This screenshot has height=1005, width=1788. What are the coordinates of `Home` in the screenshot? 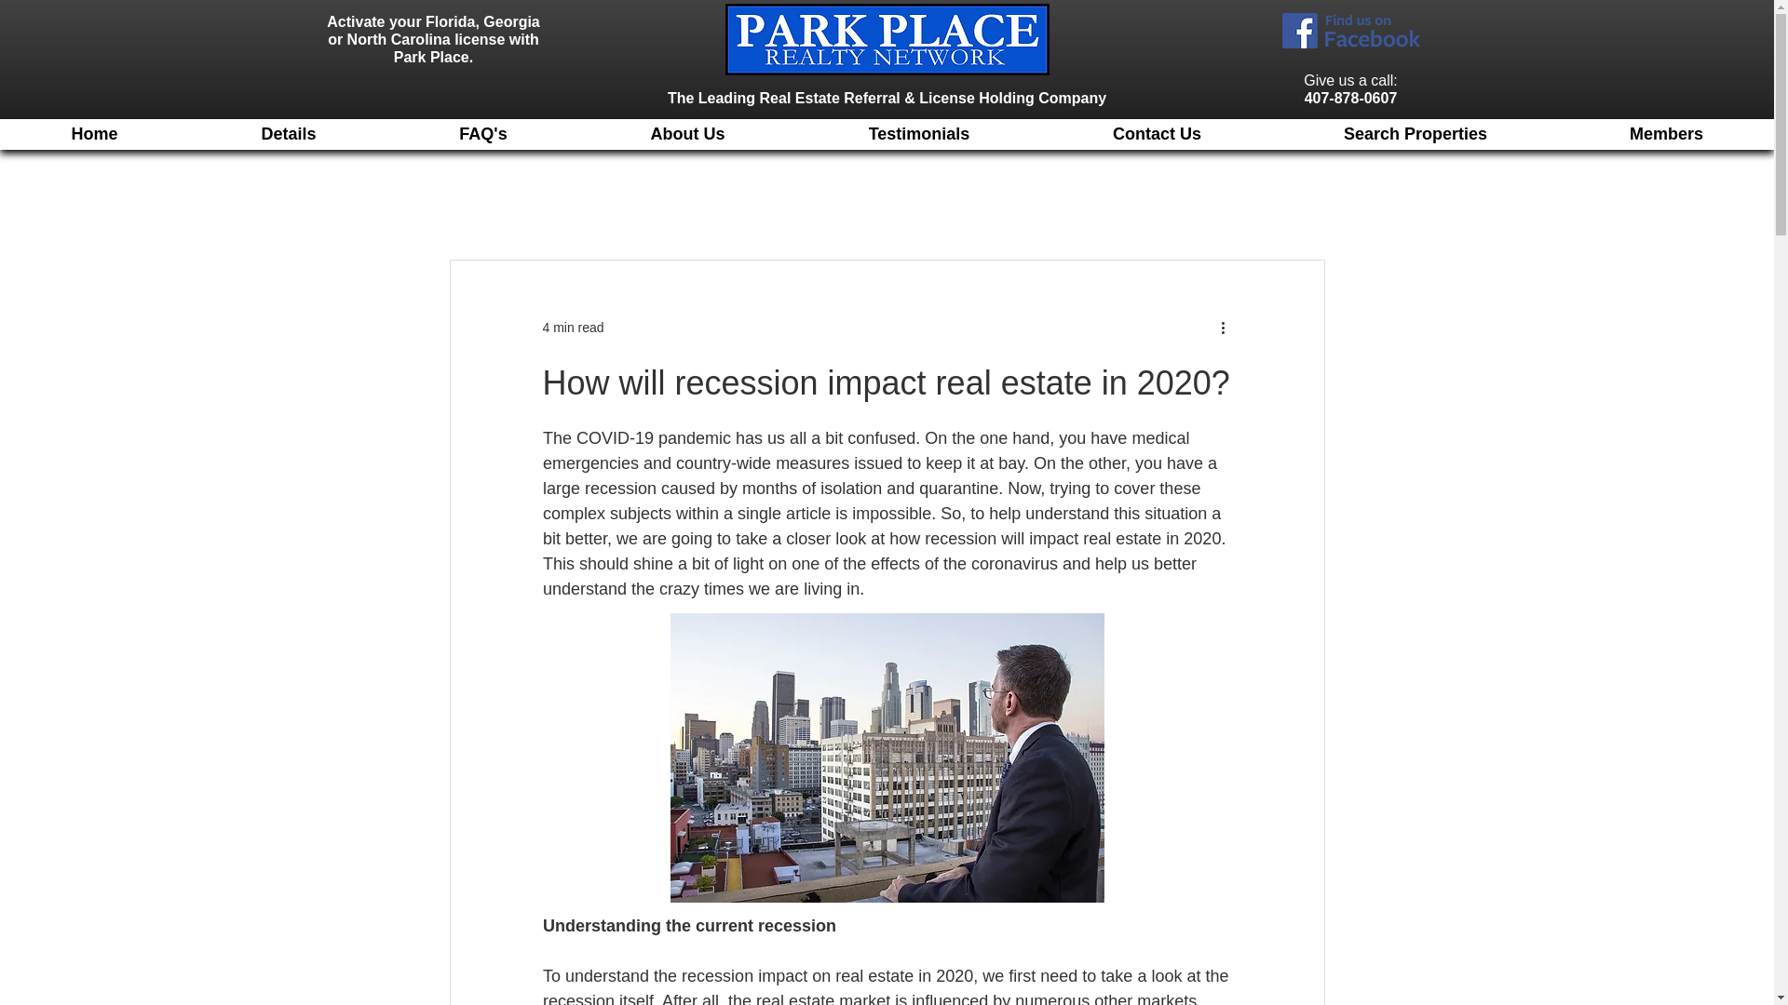 It's located at (95, 134).